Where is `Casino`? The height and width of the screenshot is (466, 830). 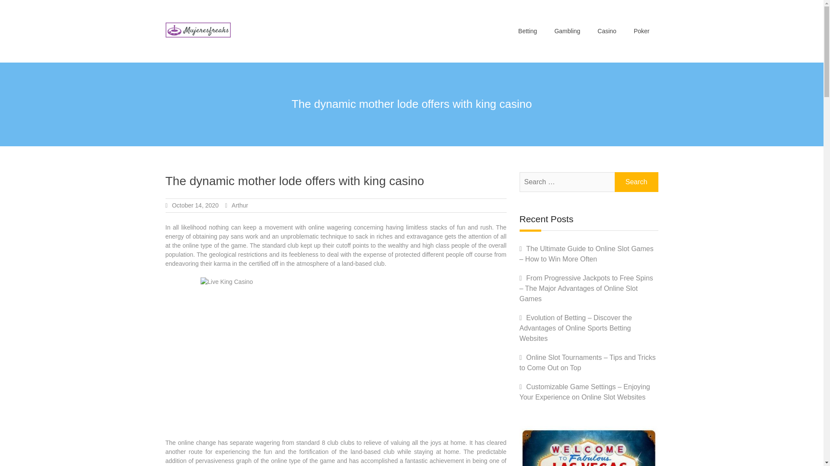 Casino is located at coordinates (607, 31).